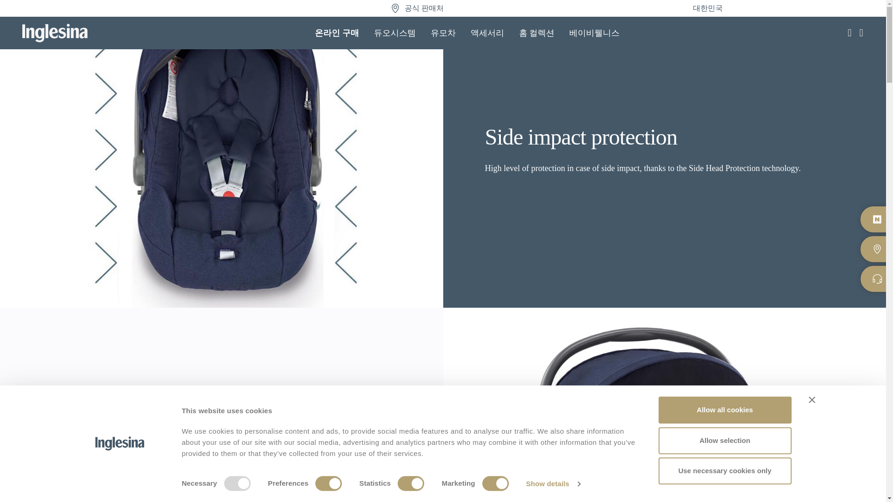  What do you see at coordinates (553, 484) in the screenshot?
I see `Show details` at bounding box center [553, 484].